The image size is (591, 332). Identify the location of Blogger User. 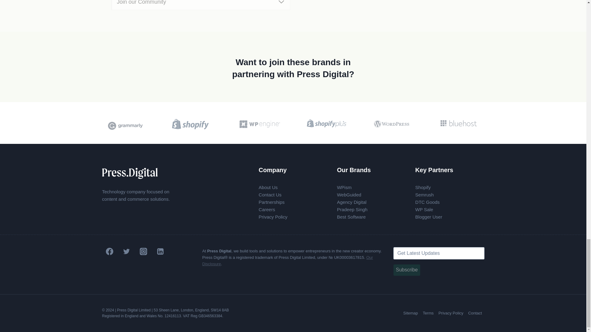
(428, 216).